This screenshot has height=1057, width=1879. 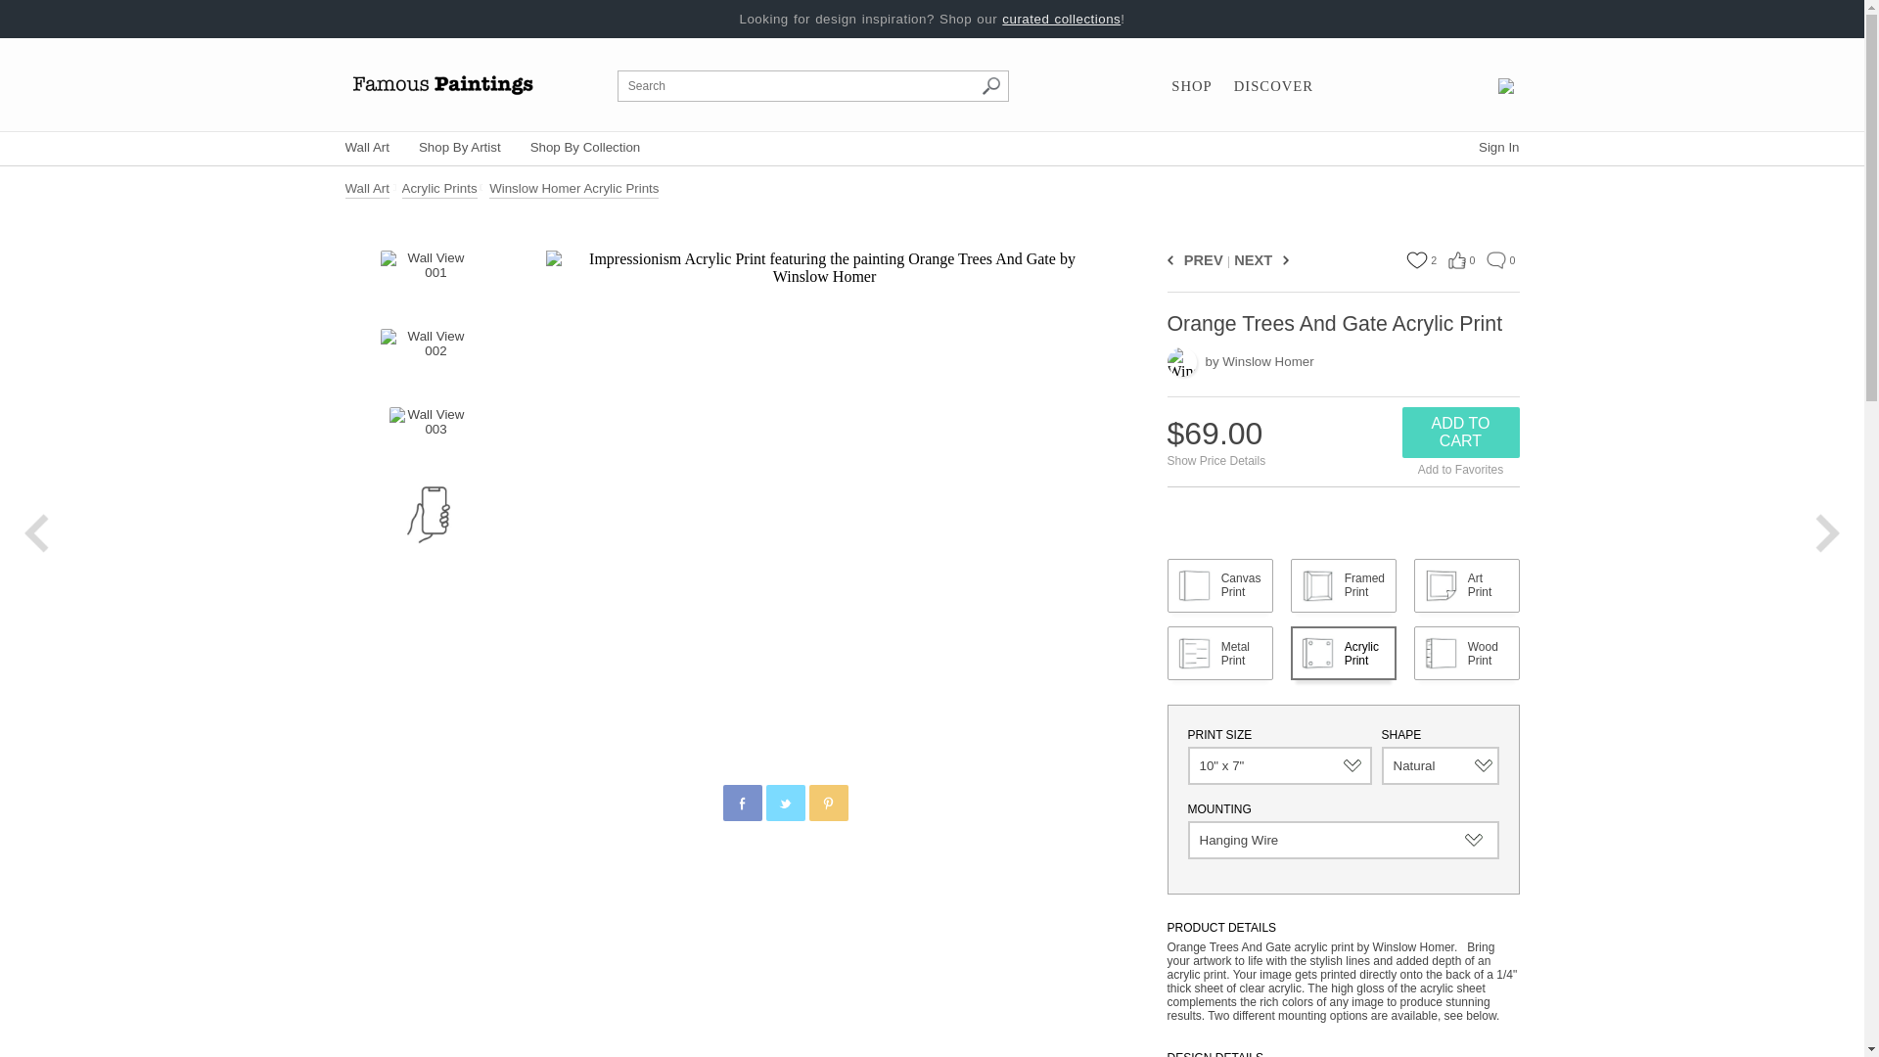 I want to click on SHOP, so click(x=1191, y=86).